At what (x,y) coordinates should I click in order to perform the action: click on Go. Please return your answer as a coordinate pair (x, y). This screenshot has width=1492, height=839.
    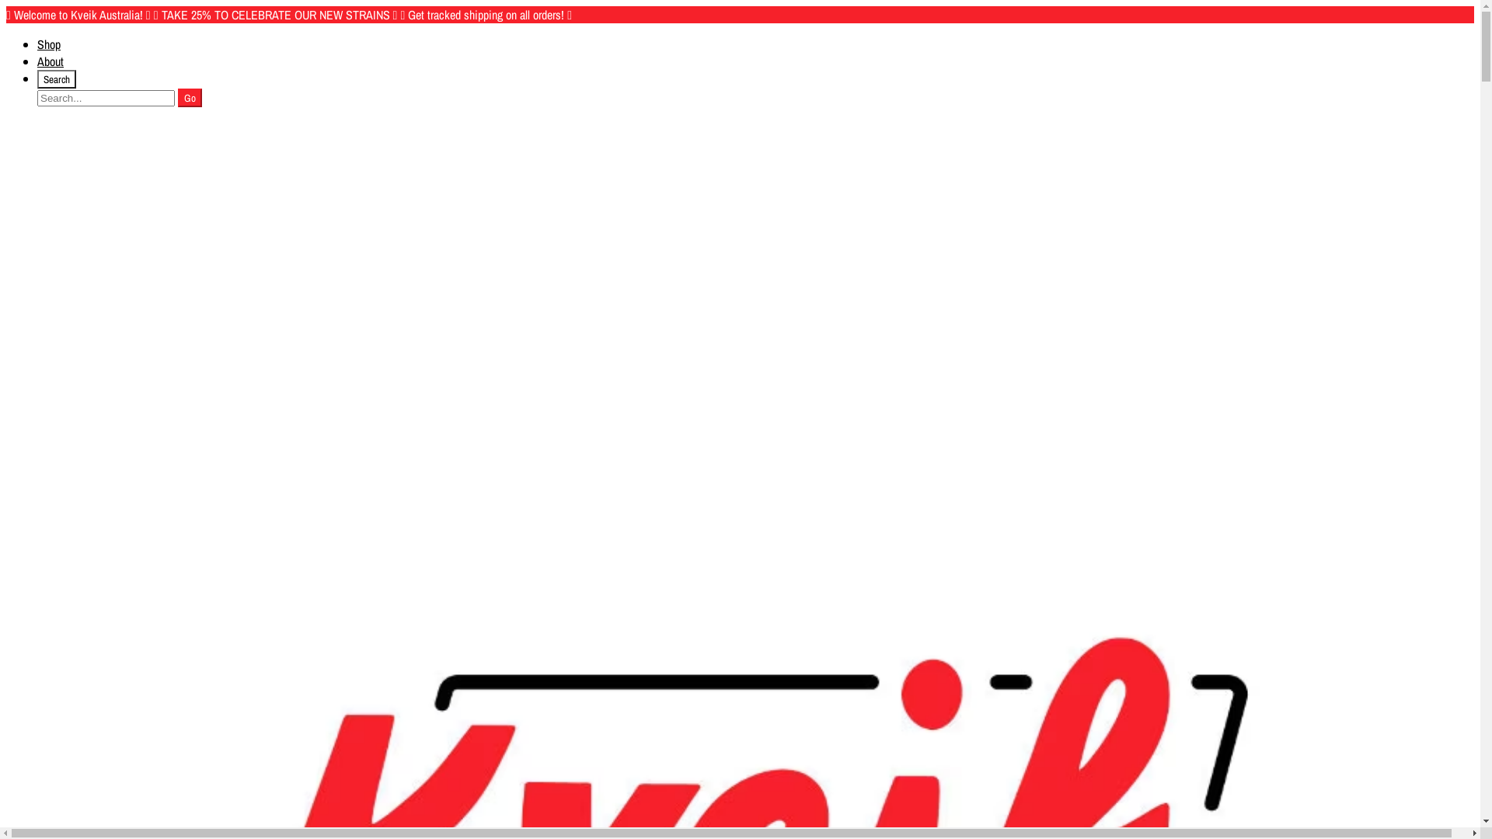
    Looking at the image, I should click on (190, 98).